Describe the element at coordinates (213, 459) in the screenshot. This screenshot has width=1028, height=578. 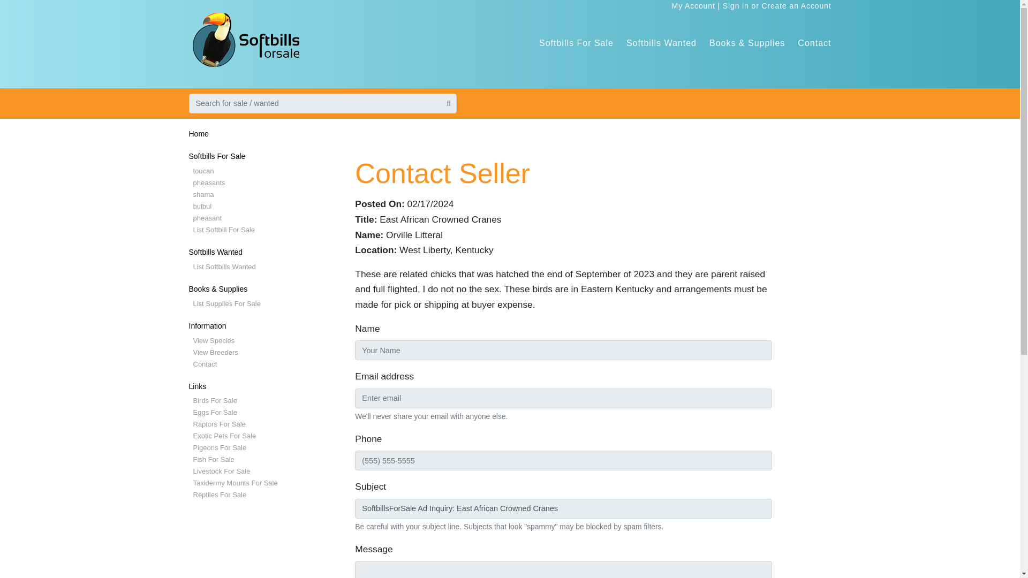
I see `Fish For Sale` at that location.